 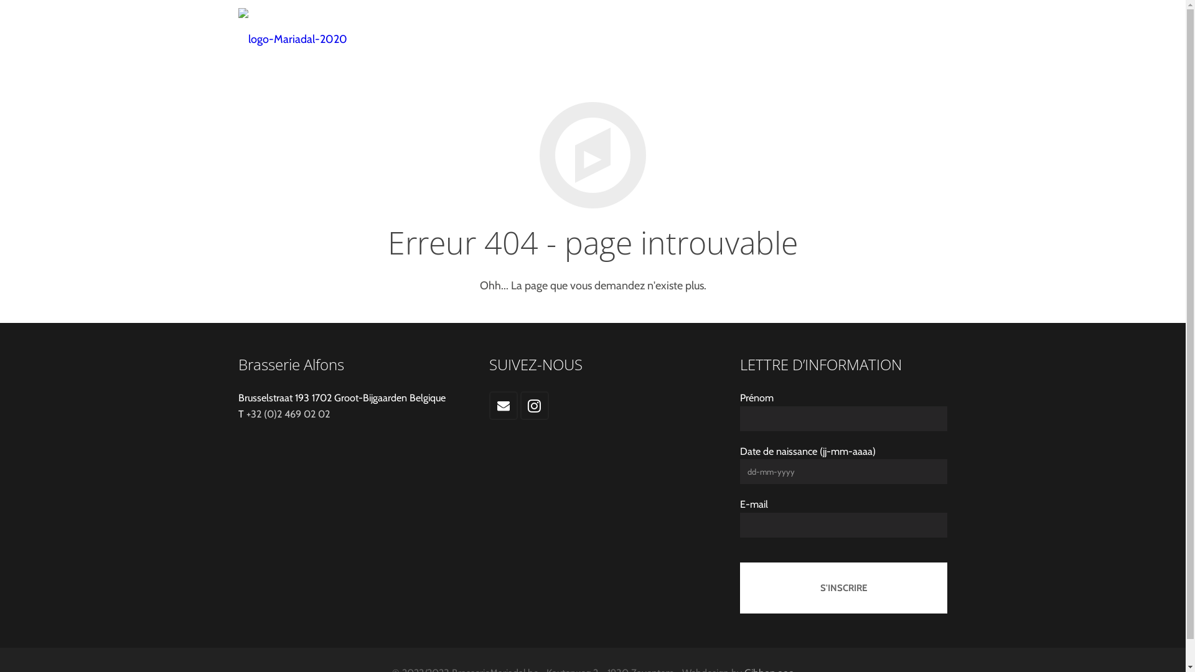 I want to click on MENU, so click(x=580, y=31).